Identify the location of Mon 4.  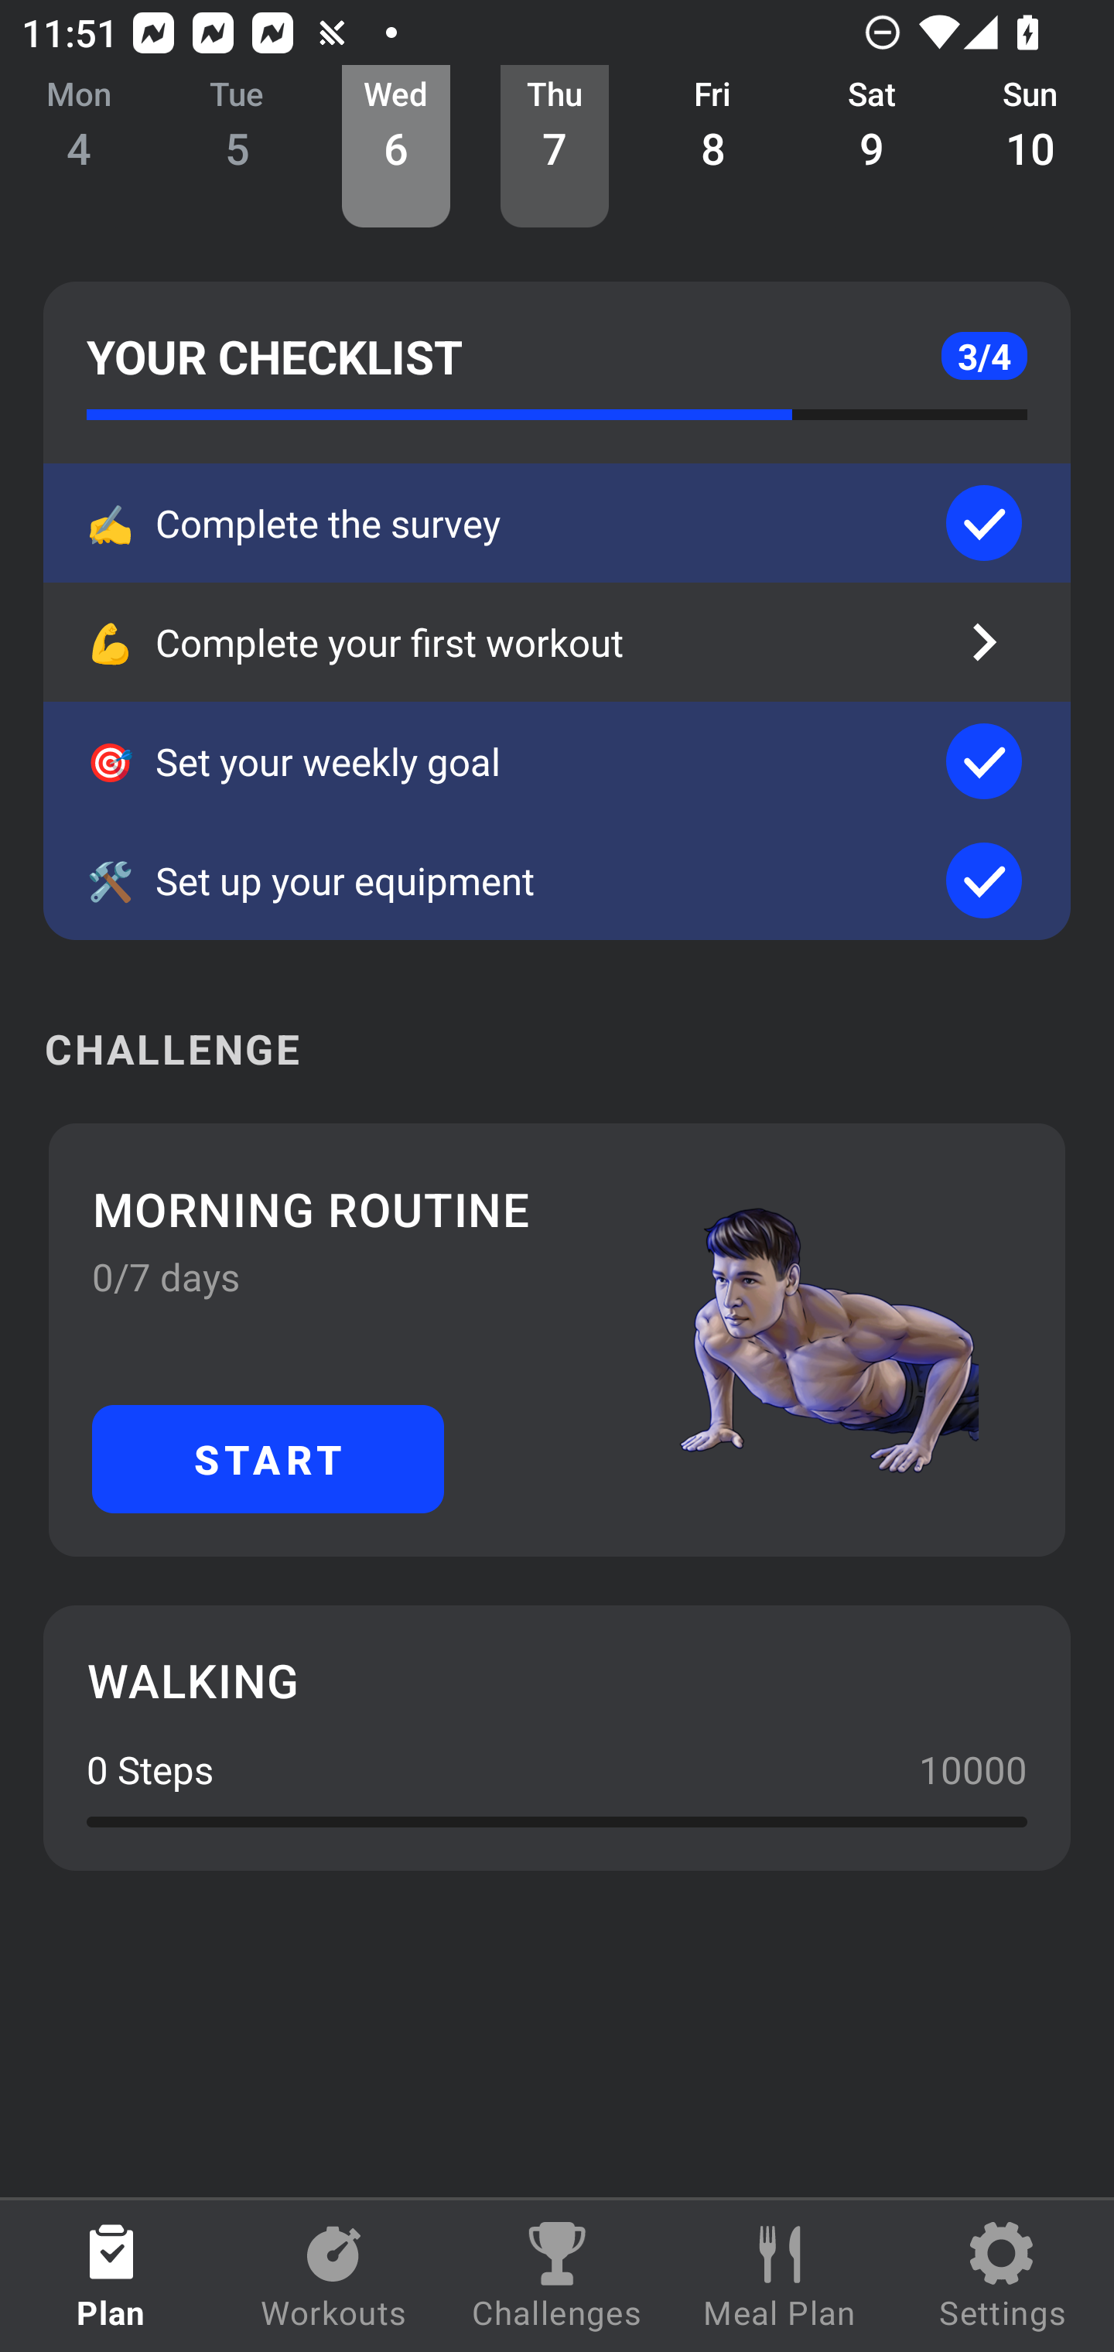
(79, 147).